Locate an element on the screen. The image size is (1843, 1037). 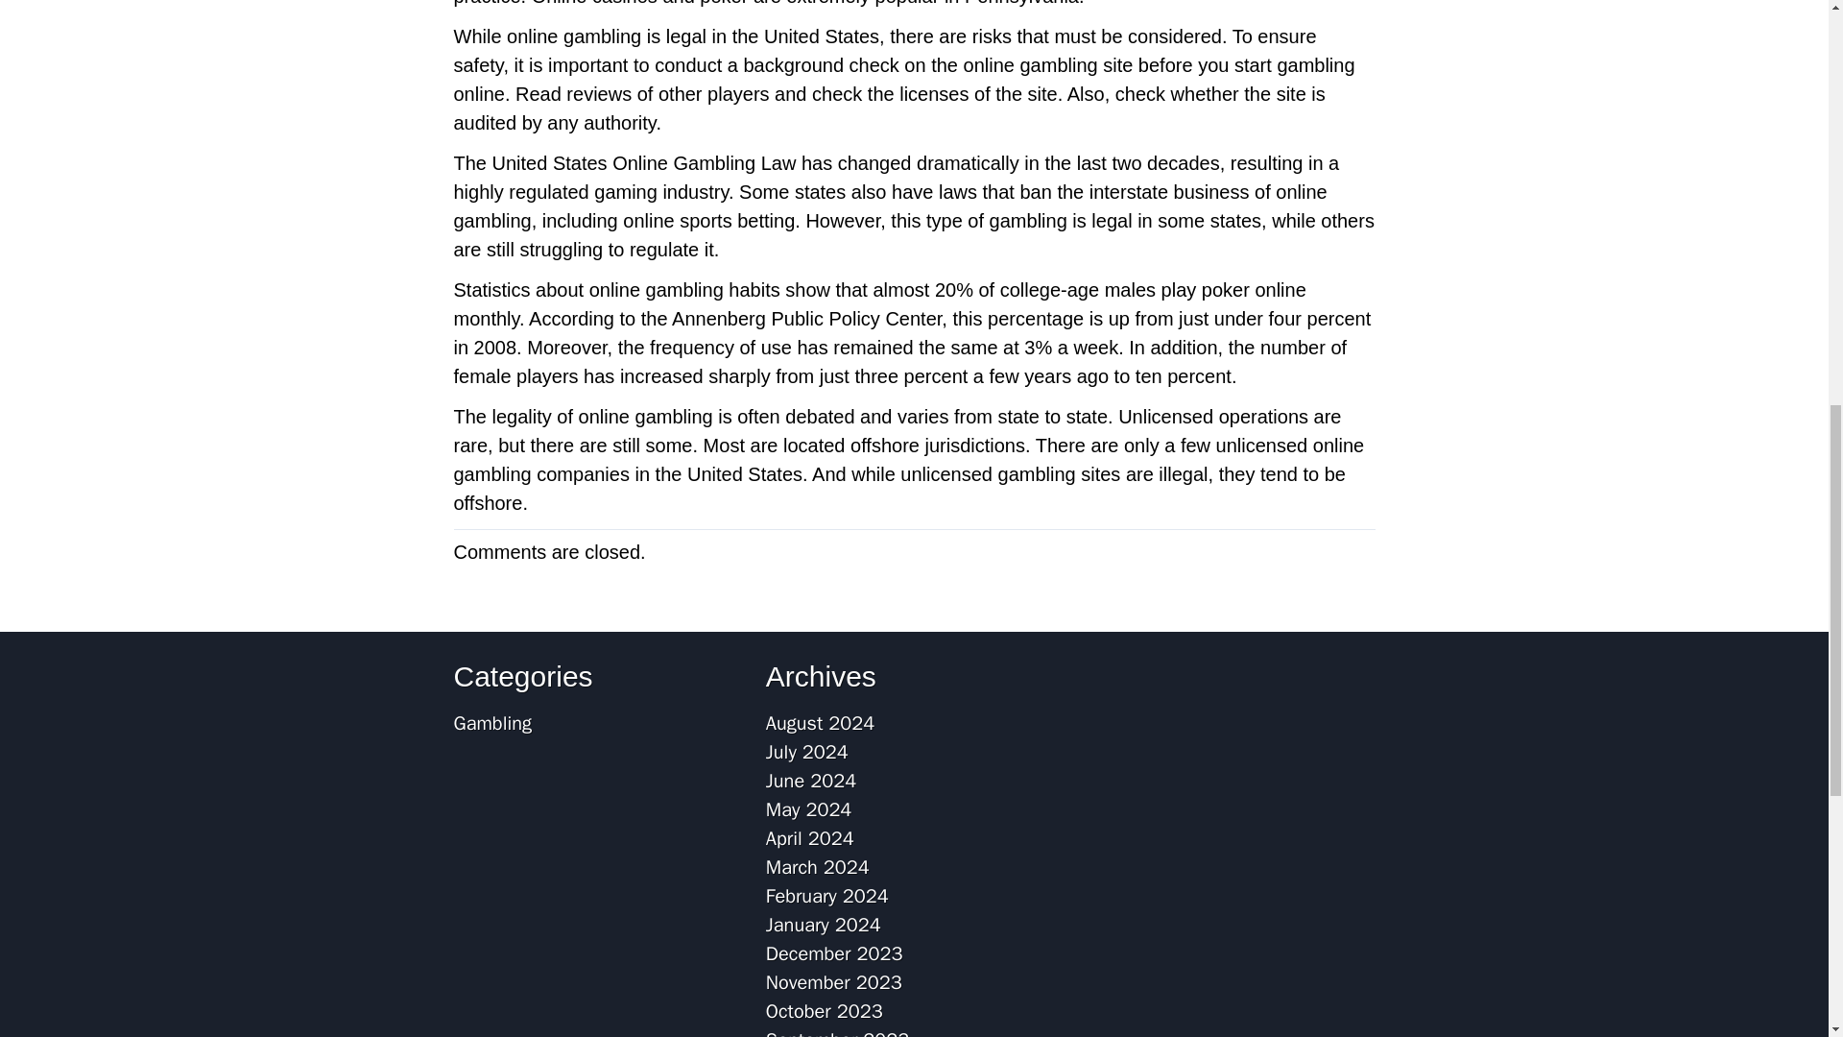
August 2024 is located at coordinates (821, 722).